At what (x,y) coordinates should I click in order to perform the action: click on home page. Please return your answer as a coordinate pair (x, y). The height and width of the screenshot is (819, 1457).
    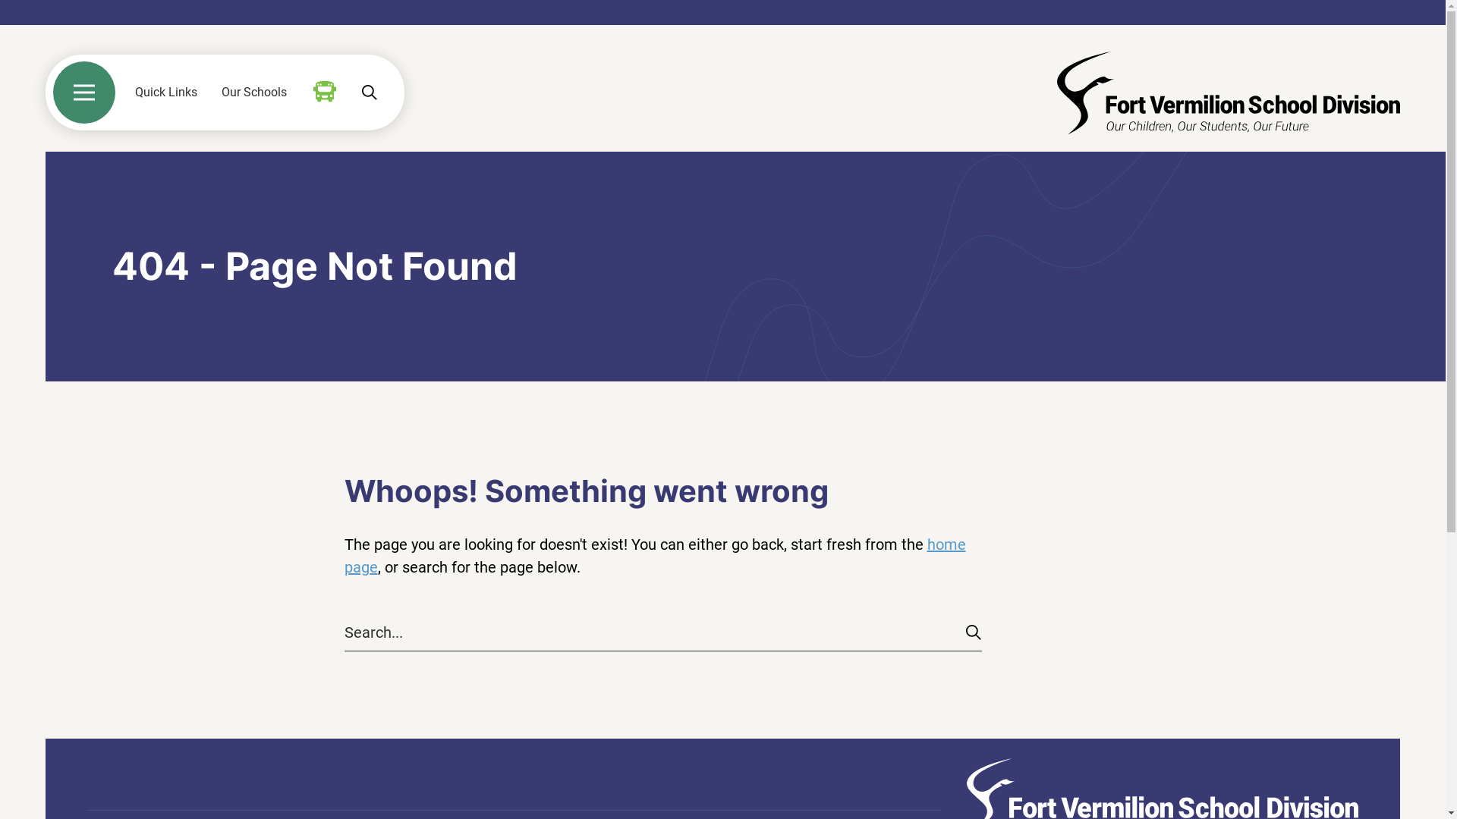
    Looking at the image, I should click on (656, 556).